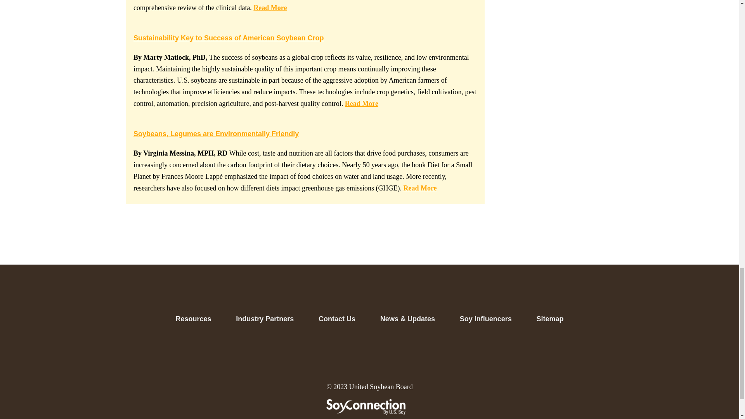 The width and height of the screenshot is (745, 419). Describe the element at coordinates (216, 133) in the screenshot. I see `Soybeans, Legumes are Environmentally Friendly` at that location.